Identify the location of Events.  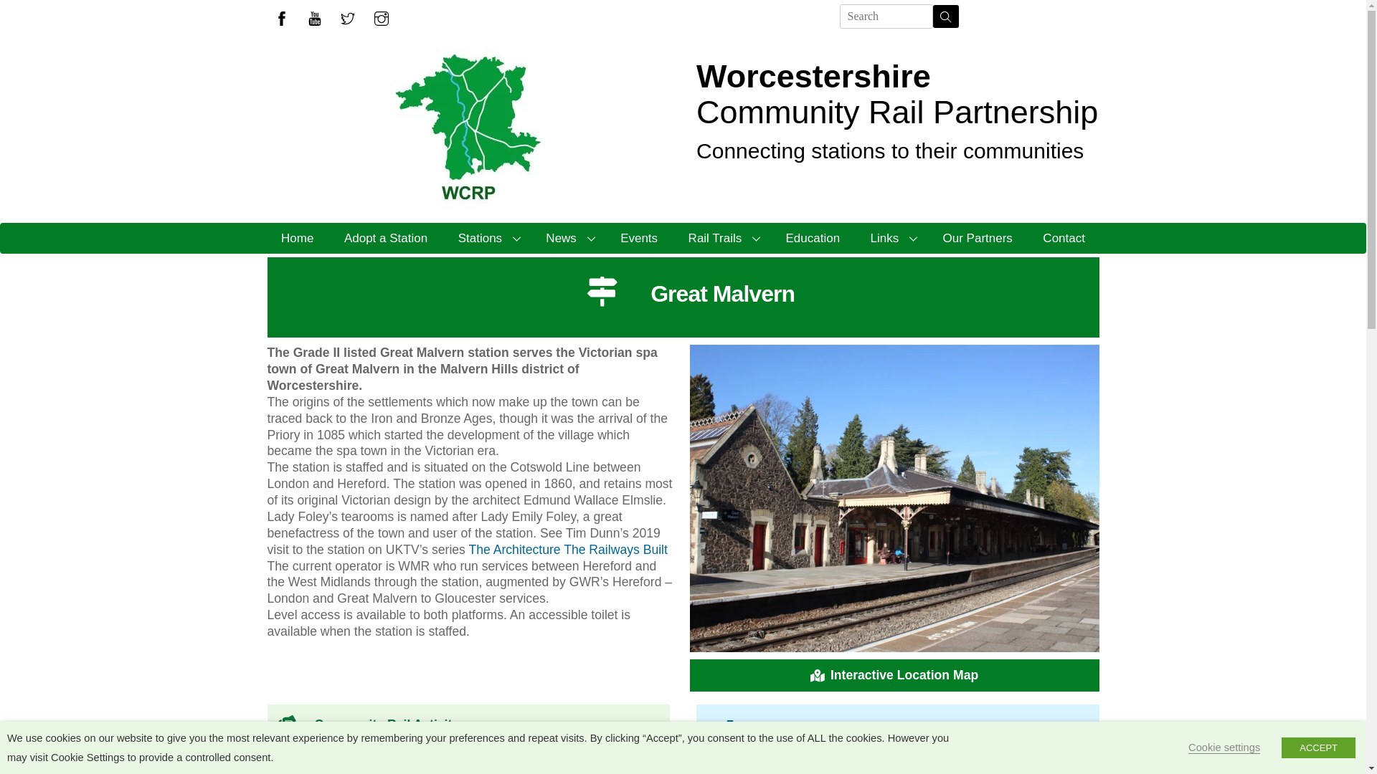
(639, 238).